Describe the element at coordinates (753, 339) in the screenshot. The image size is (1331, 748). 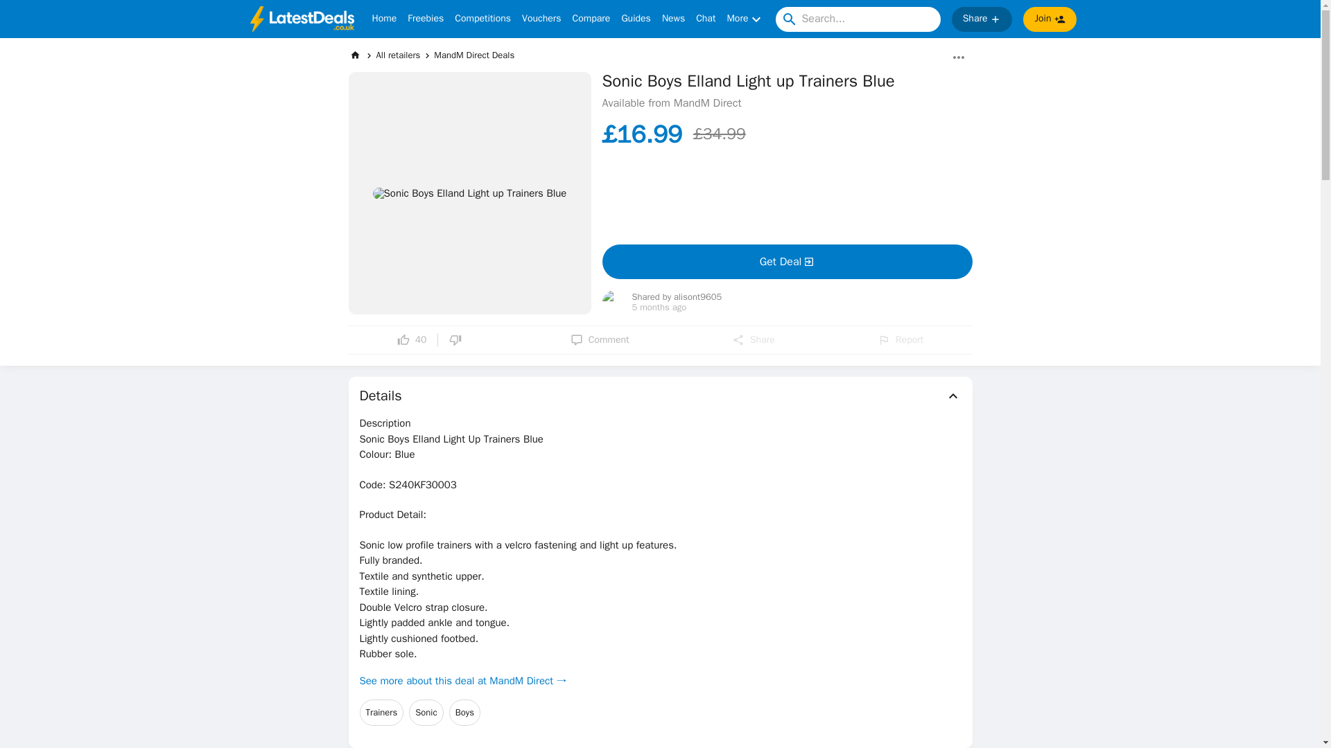
I see `Share` at that location.